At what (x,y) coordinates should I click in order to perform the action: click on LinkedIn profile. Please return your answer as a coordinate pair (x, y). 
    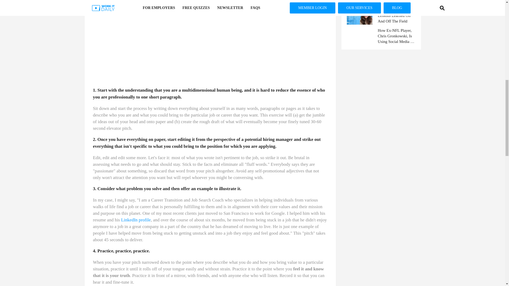
    Looking at the image, I should click on (136, 220).